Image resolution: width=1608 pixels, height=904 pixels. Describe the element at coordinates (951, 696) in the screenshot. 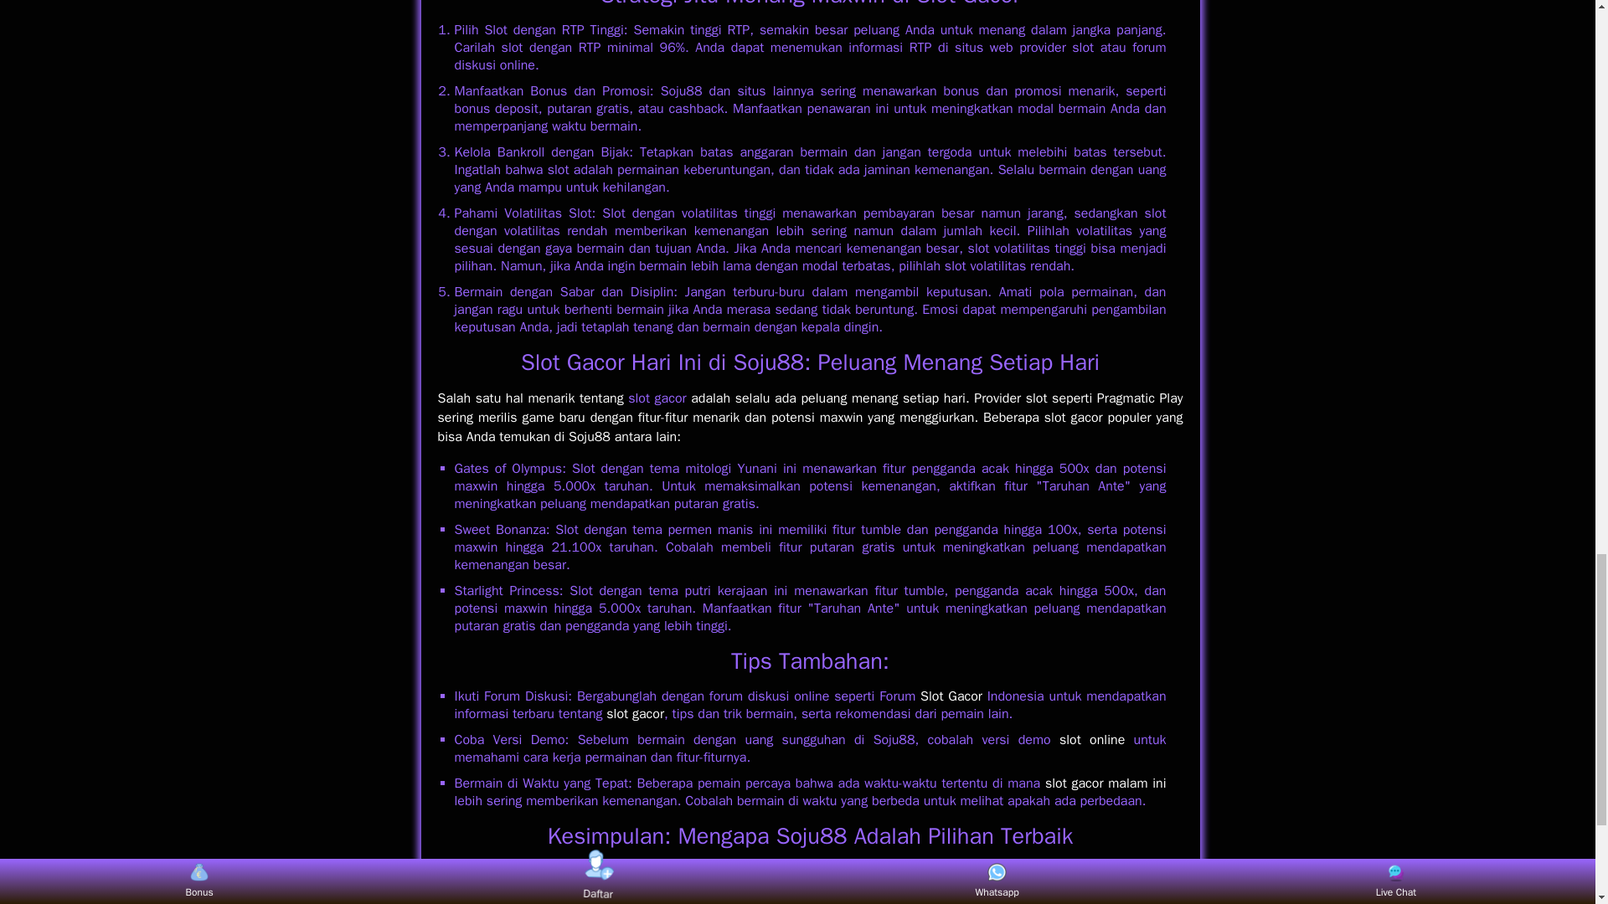

I see `Slot Gacor` at that location.